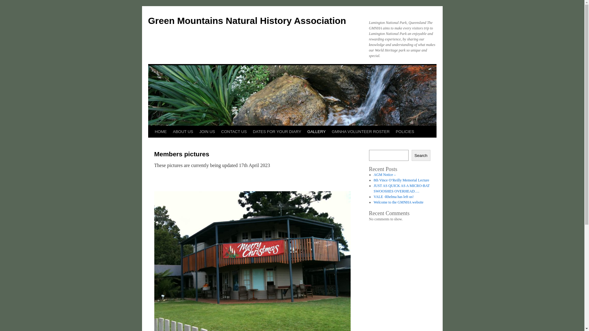  I want to click on Skip to content, so click(151, 143).